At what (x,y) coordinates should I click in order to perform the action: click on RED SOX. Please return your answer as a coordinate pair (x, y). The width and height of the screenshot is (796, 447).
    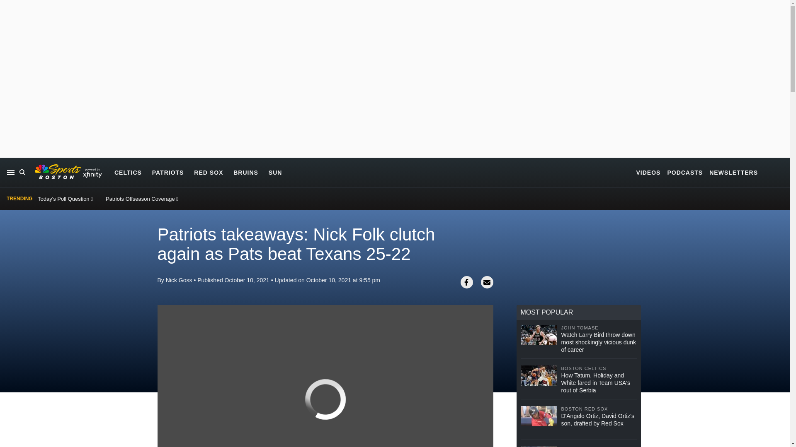
    Looking at the image, I should click on (208, 172).